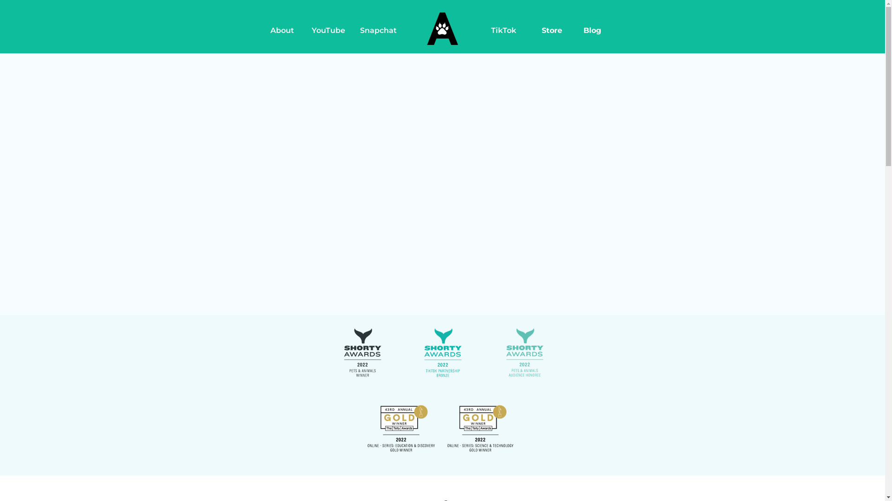 This screenshot has width=892, height=501. I want to click on About, so click(282, 31).